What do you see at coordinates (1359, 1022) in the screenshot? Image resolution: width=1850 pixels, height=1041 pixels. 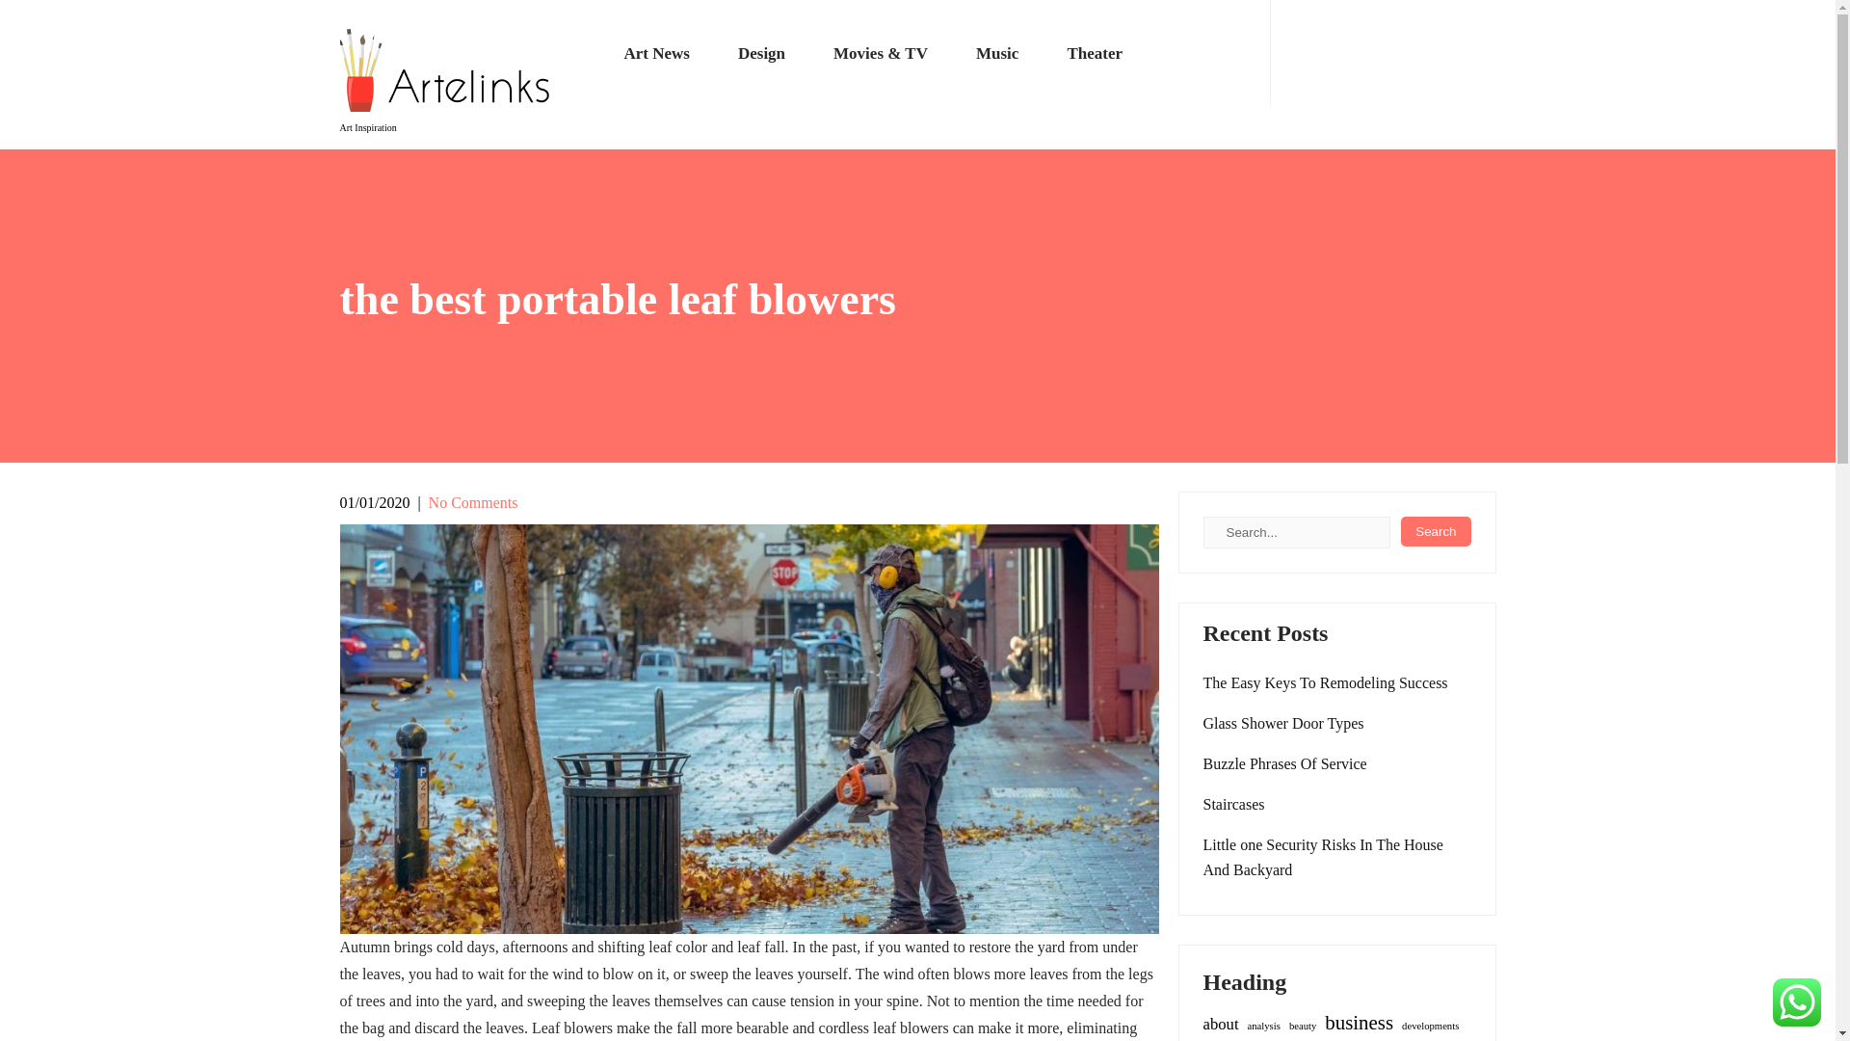 I see `business` at bounding box center [1359, 1022].